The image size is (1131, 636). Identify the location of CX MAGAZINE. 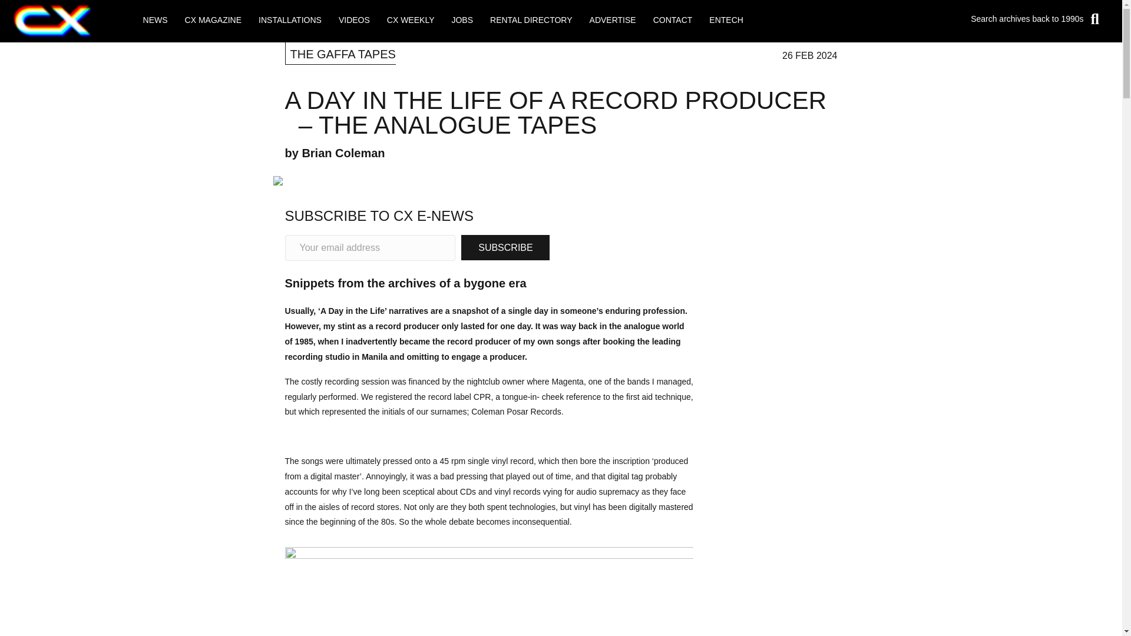
(213, 20).